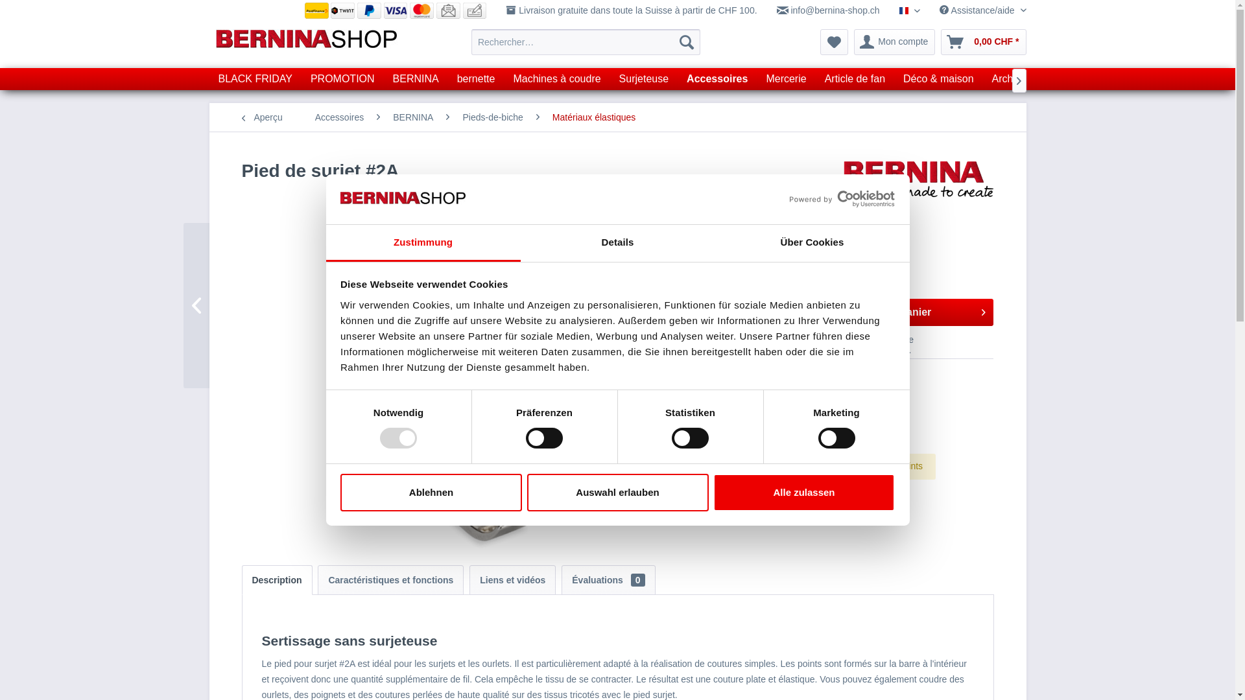 This screenshot has height=700, width=1245. I want to click on Se souv., so click(803, 340).